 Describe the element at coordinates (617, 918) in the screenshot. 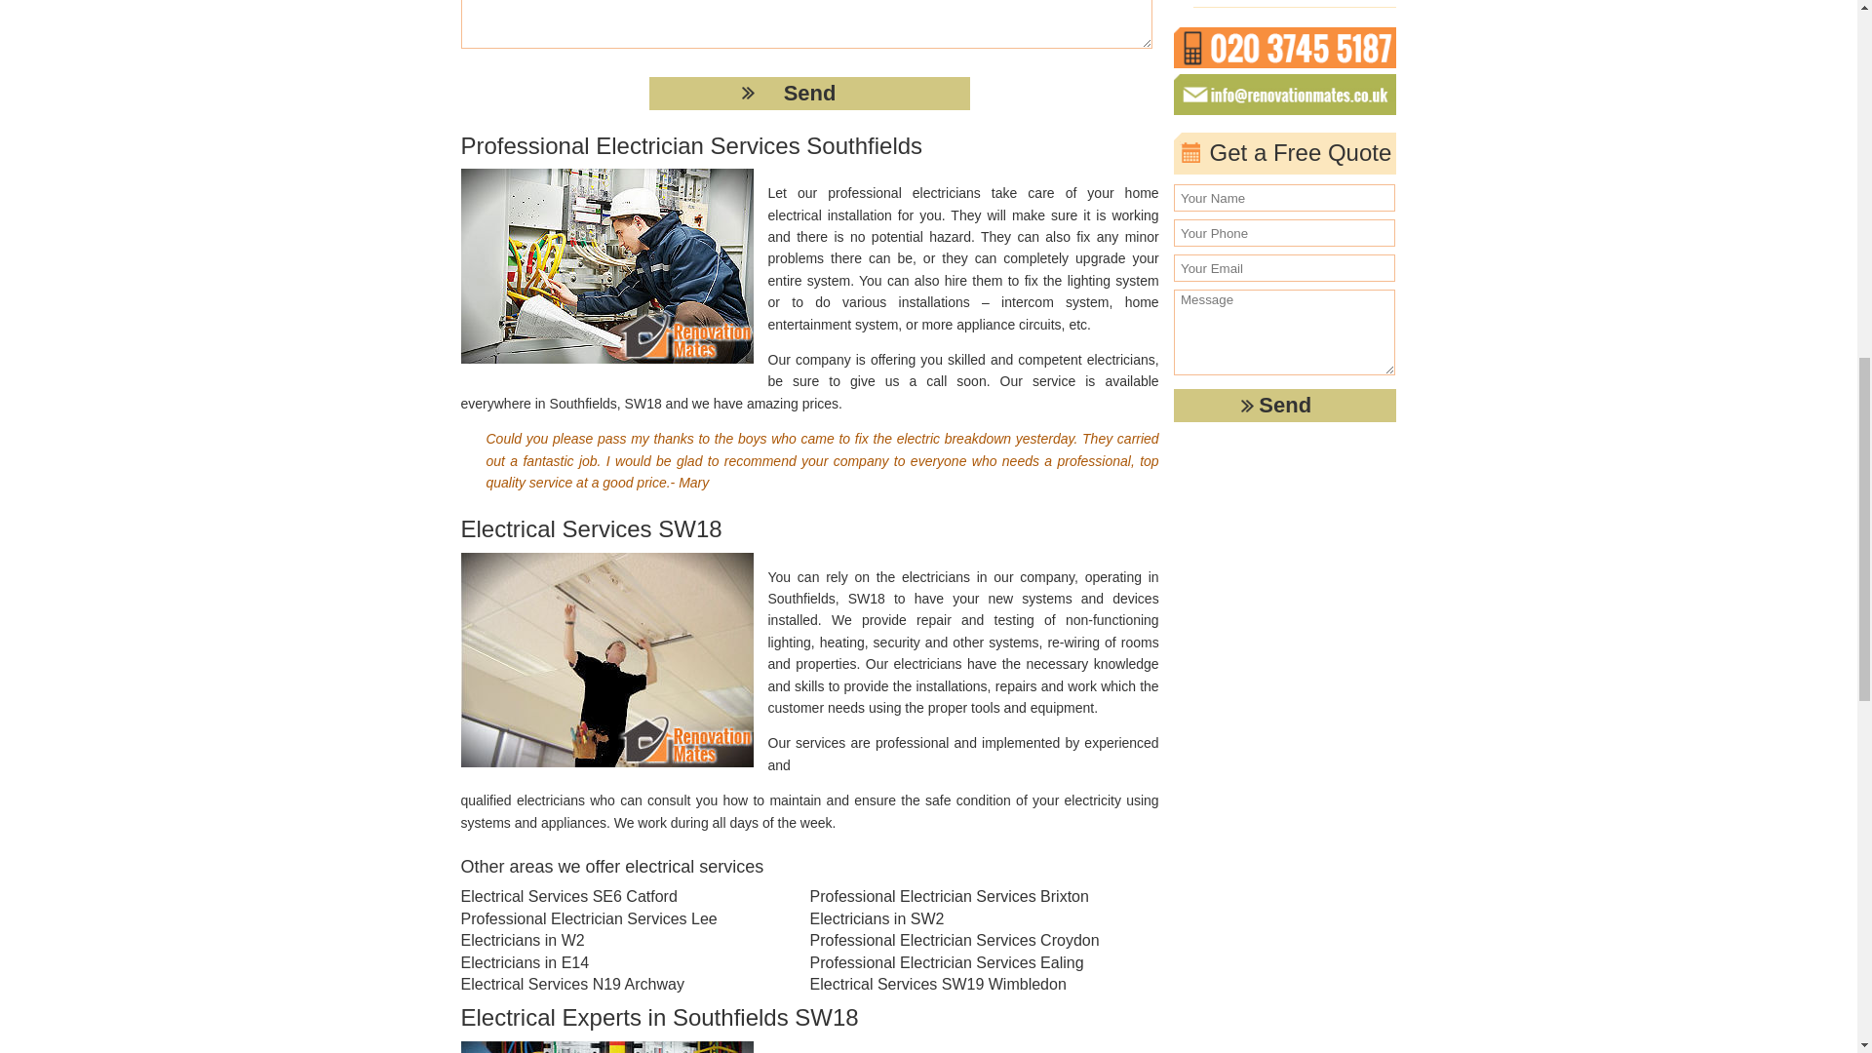

I see `Professional Electrician Services Lee` at that location.